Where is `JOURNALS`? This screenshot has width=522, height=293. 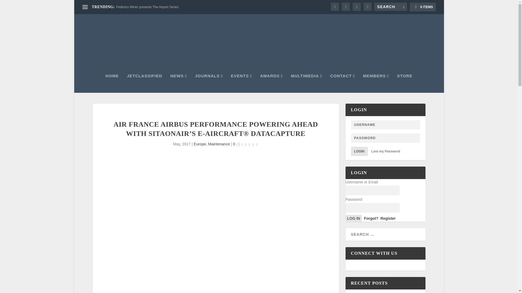
JOURNALS is located at coordinates (209, 83).